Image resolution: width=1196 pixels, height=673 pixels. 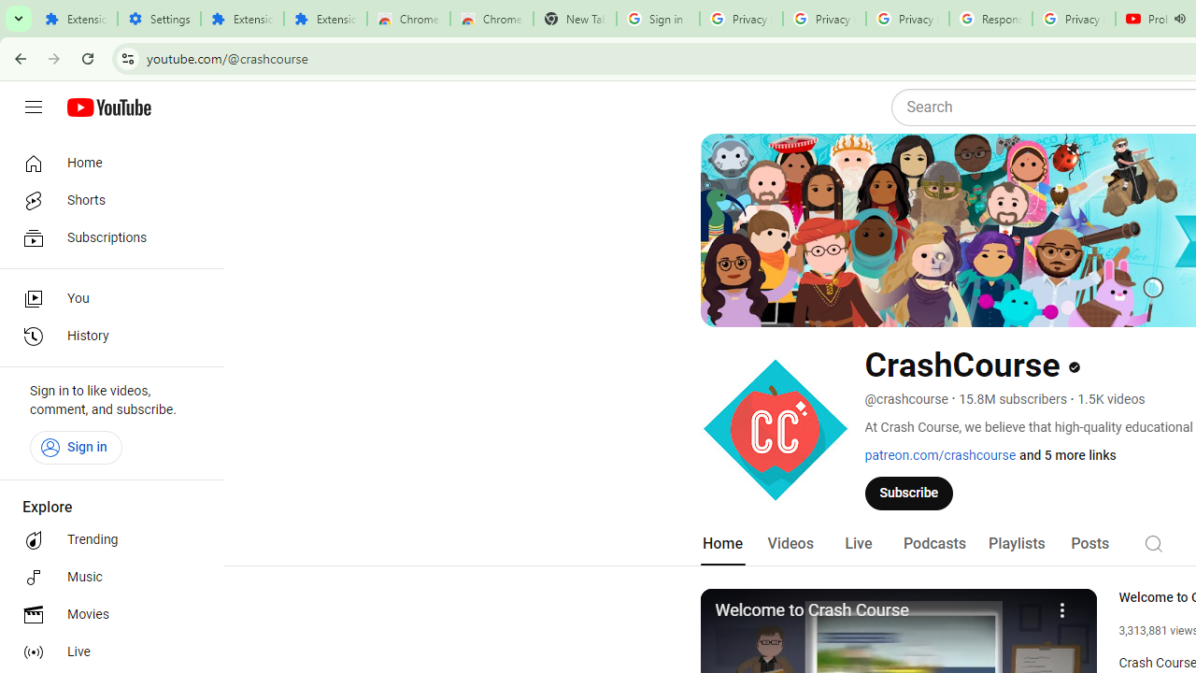 What do you see at coordinates (107, 578) in the screenshot?
I see `Music` at bounding box center [107, 578].